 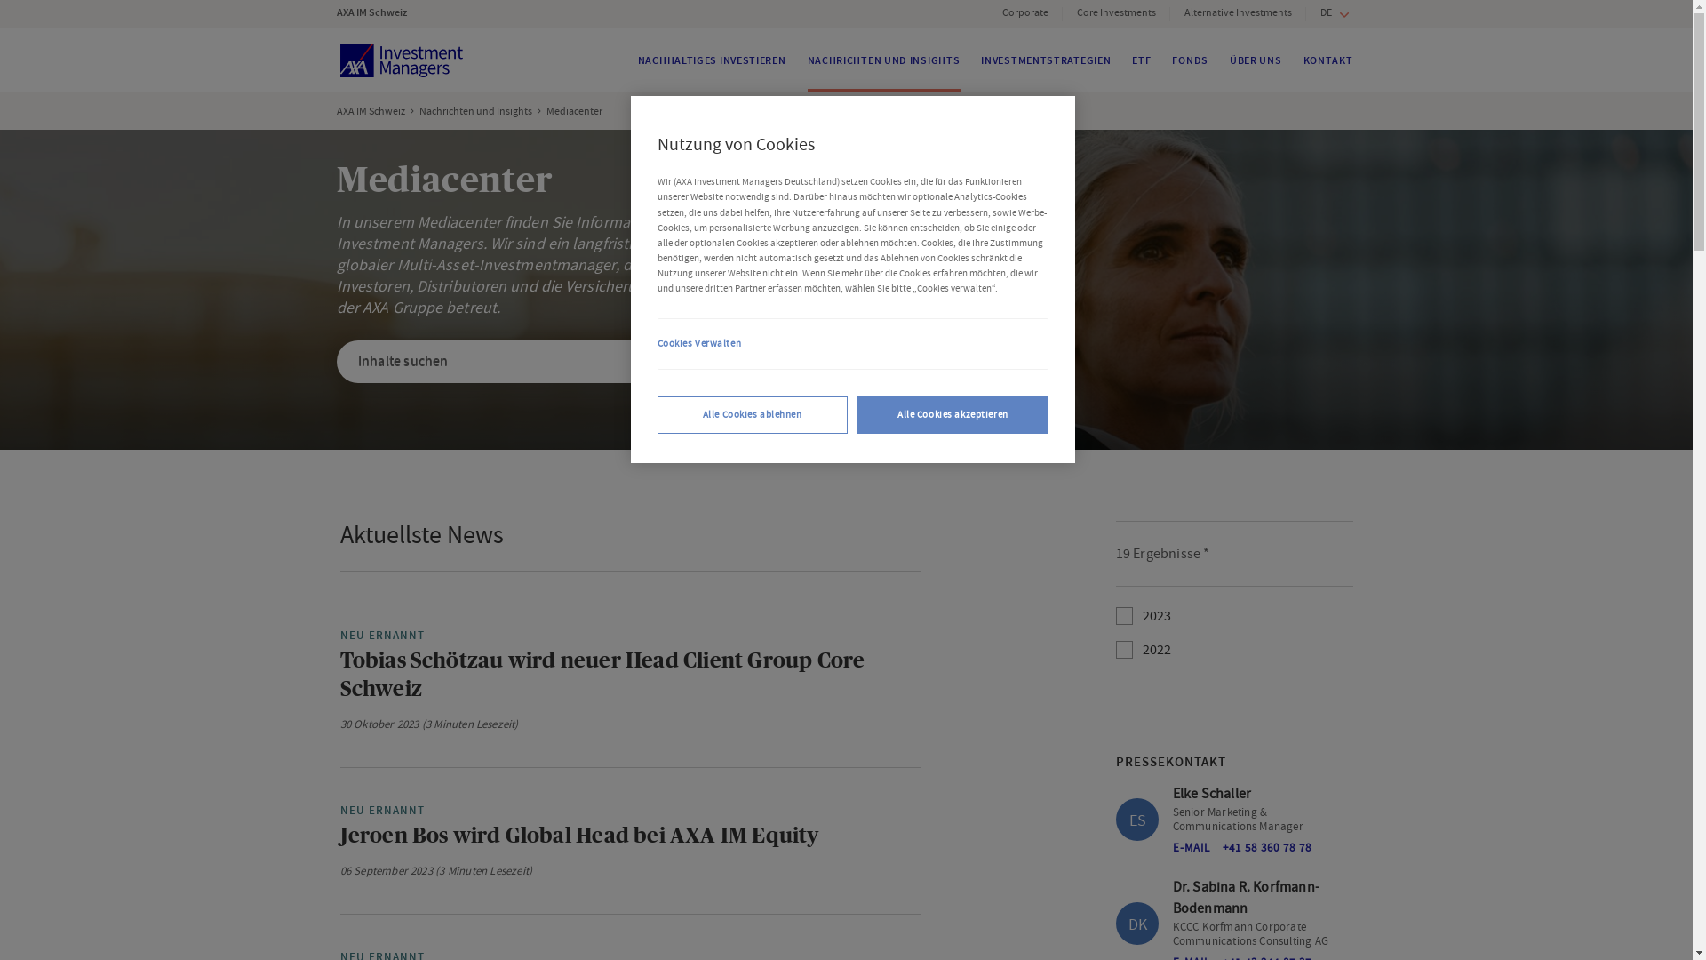 I want to click on NACHRICHTEN UND INSIGHTS, so click(x=884, y=60).